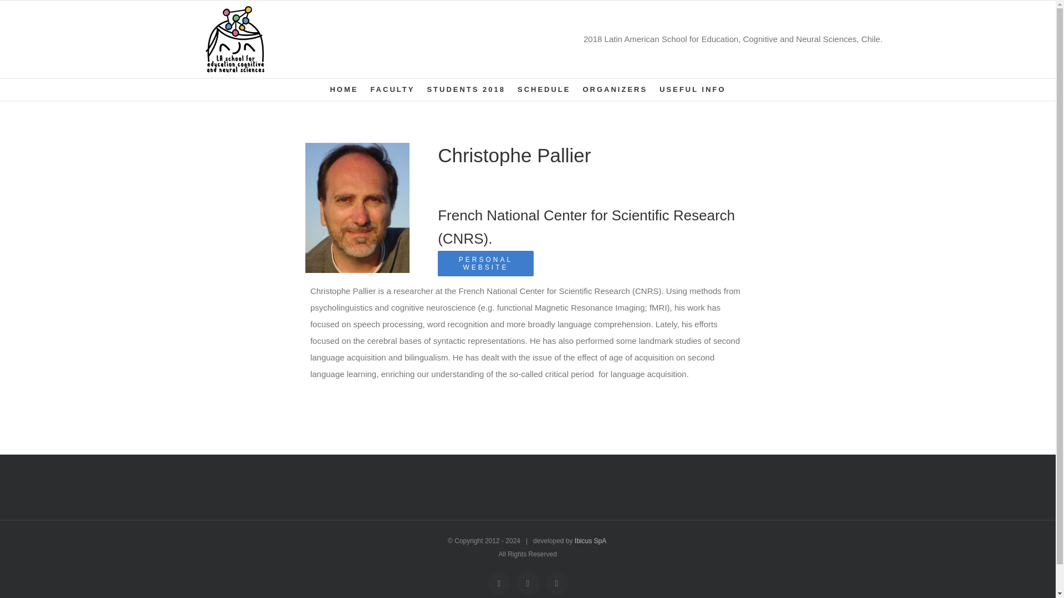  Describe the element at coordinates (544, 90) in the screenshot. I see `SCHEDULE` at that location.